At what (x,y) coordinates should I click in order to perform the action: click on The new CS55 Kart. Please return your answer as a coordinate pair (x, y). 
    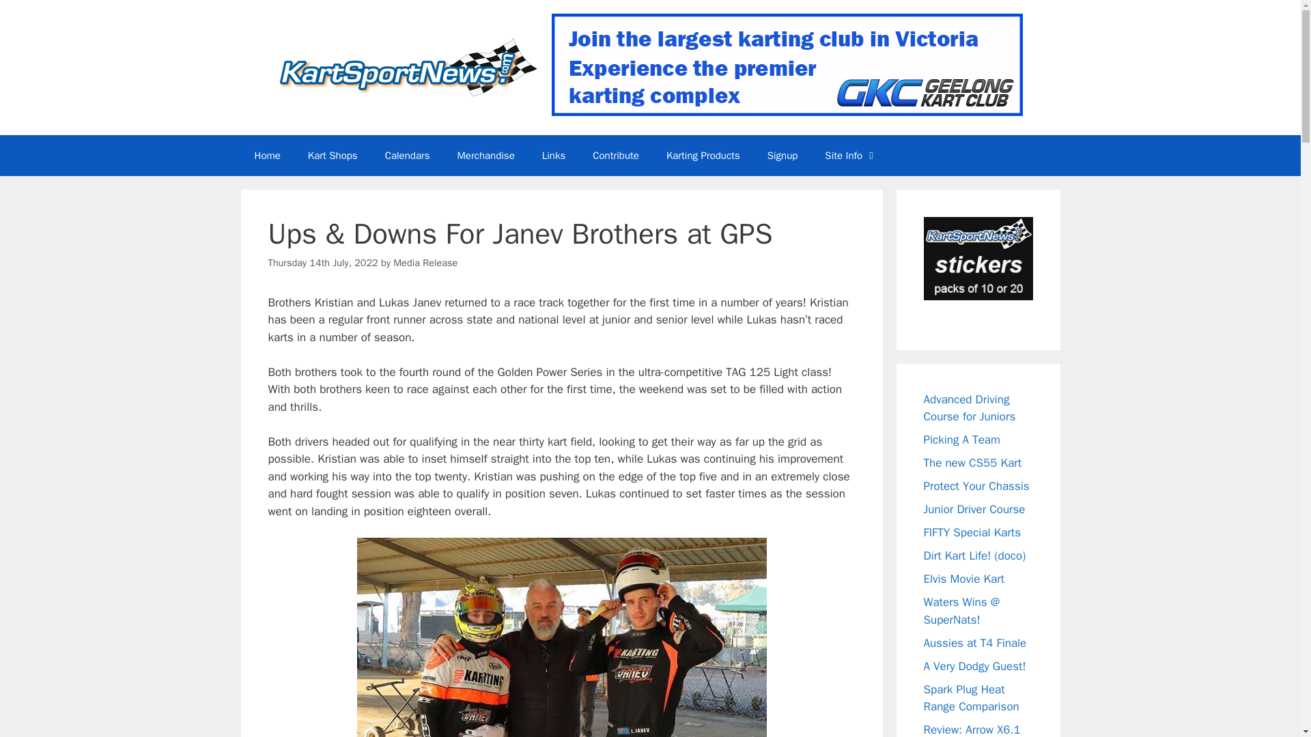
    Looking at the image, I should click on (972, 463).